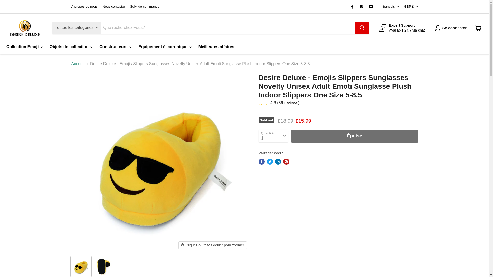 This screenshot has height=277, width=493. What do you see at coordinates (371, 6) in the screenshot?
I see `Email` at bounding box center [371, 6].